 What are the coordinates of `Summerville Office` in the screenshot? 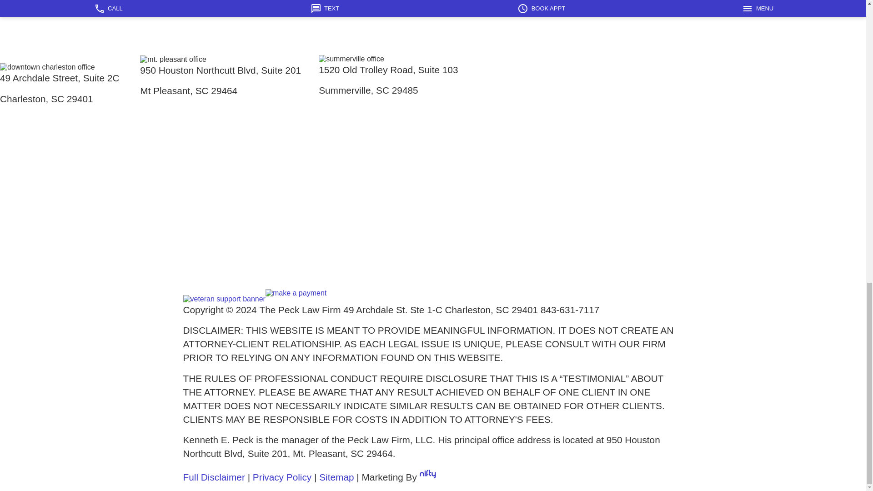 It's located at (395, 1).